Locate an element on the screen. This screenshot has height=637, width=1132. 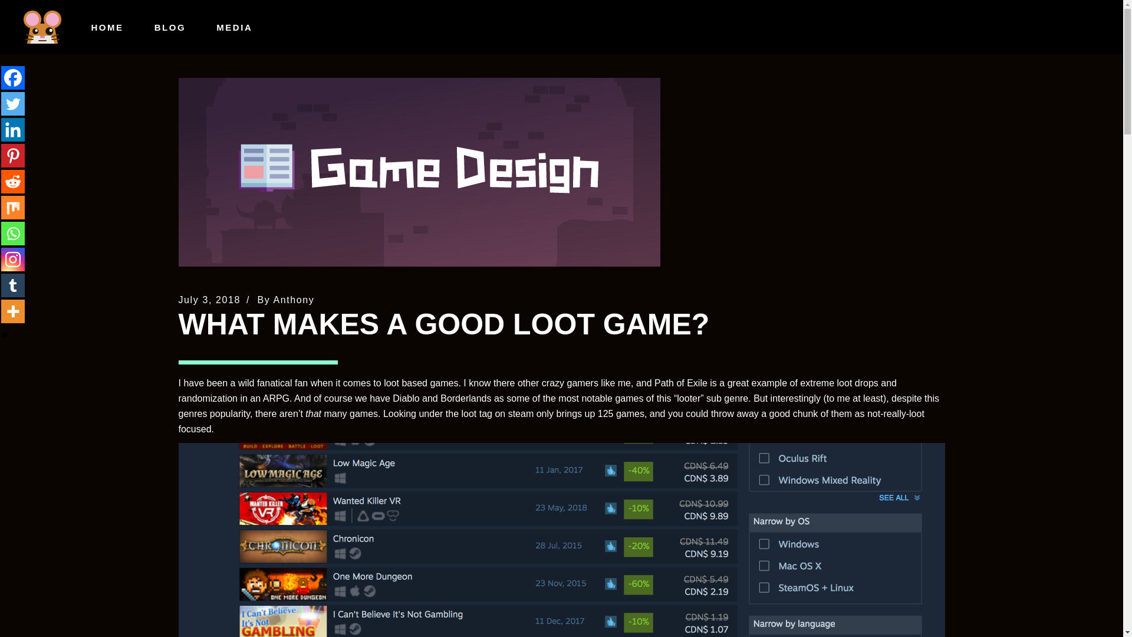
Reddit is located at coordinates (13, 182).